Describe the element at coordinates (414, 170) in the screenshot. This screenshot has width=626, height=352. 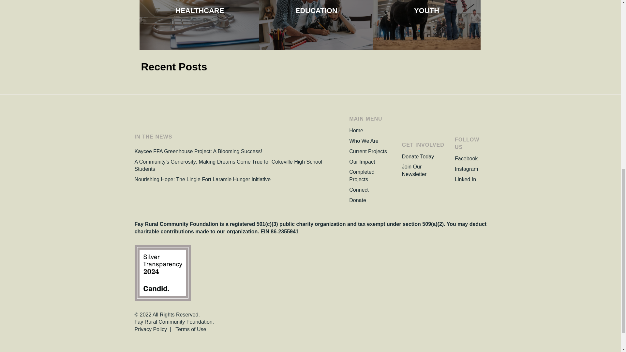
I see `Join Our Newsletter` at that location.